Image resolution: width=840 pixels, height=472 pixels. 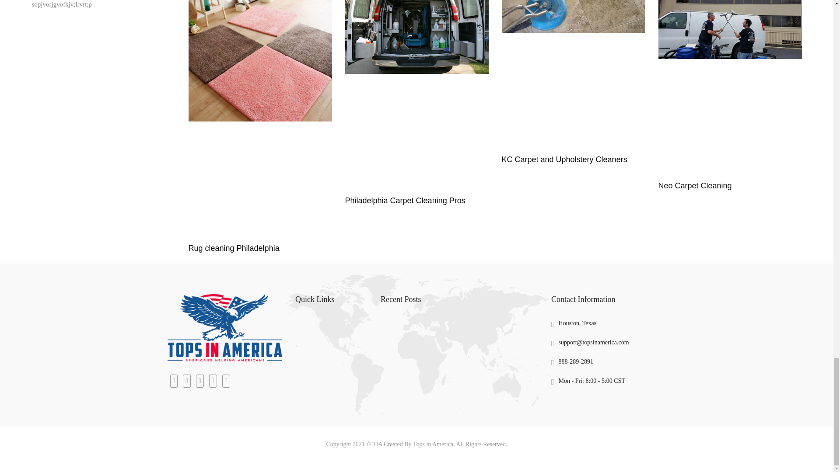 What do you see at coordinates (405, 200) in the screenshot?
I see `Philadelphia Carpet Cleaning Pros` at bounding box center [405, 200].